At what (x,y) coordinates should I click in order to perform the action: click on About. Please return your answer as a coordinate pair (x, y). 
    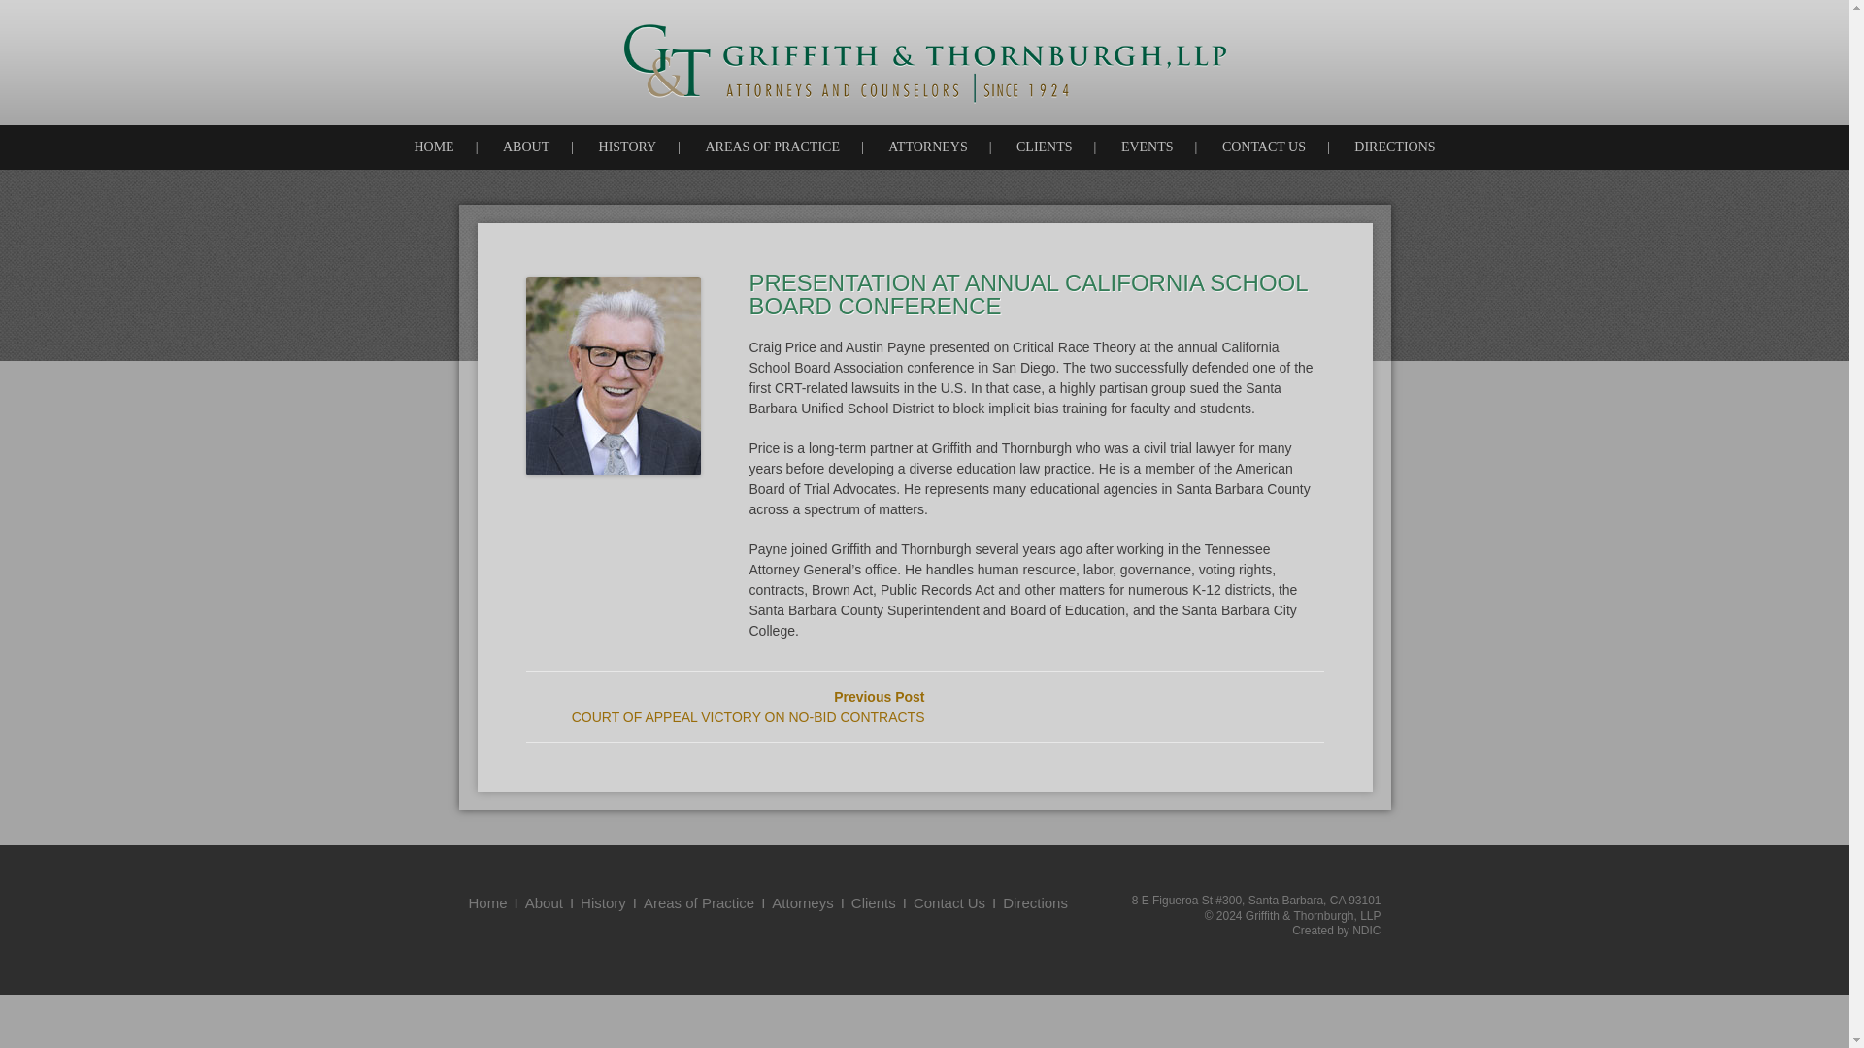
    Looking at the image, I should click on (544, 902).